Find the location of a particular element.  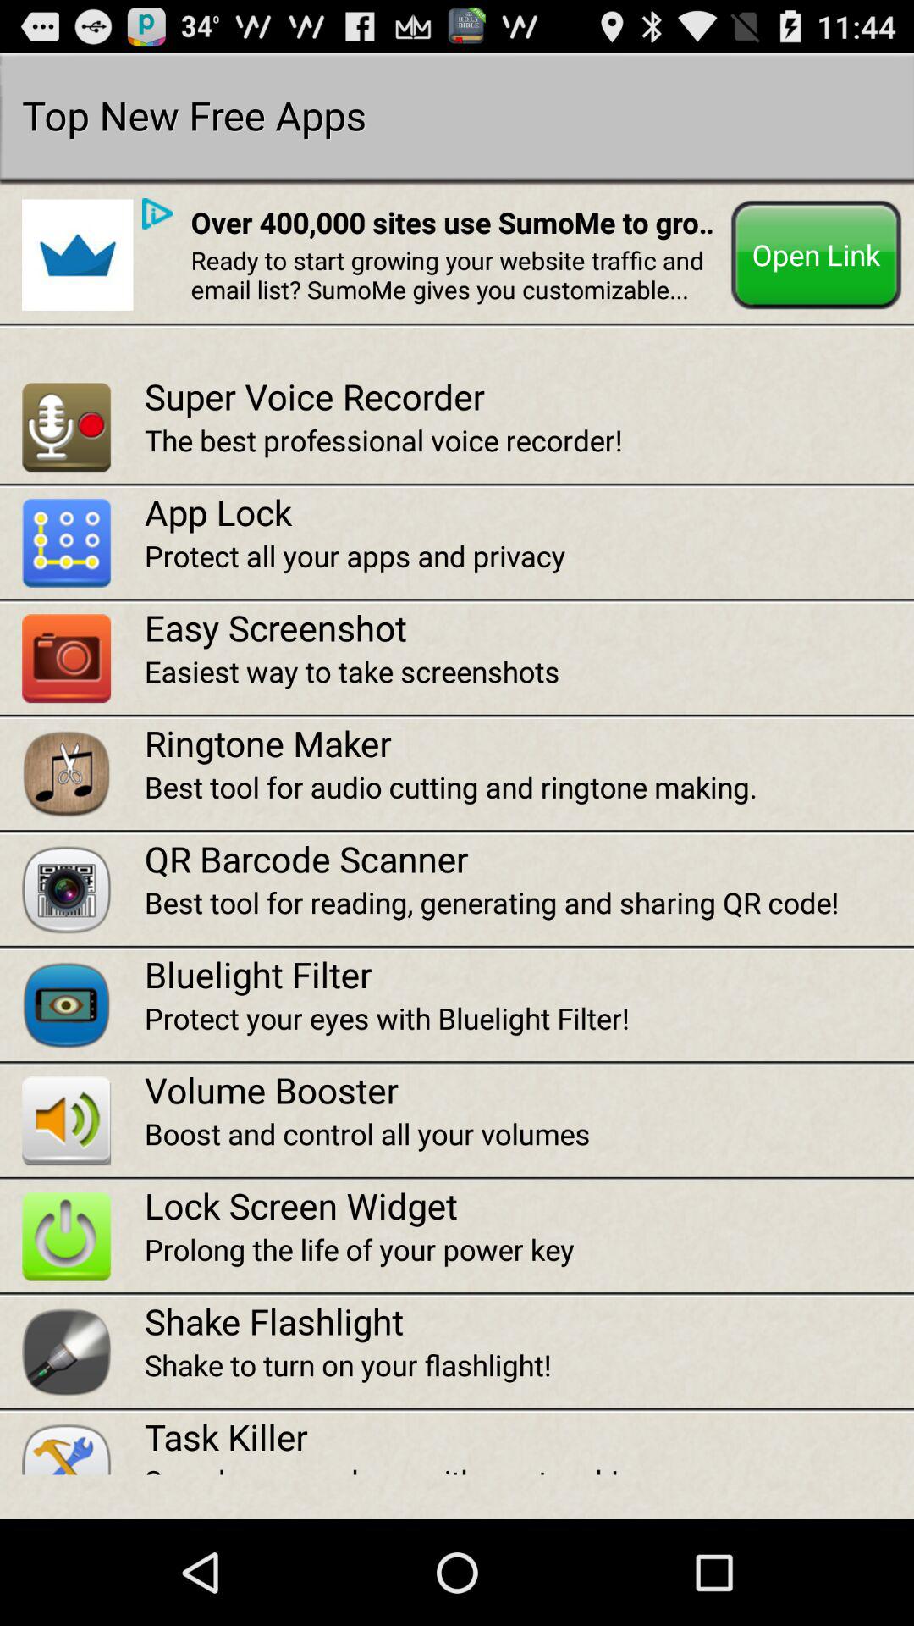

open the icon above the app lock is located at coordinates (529, 440).